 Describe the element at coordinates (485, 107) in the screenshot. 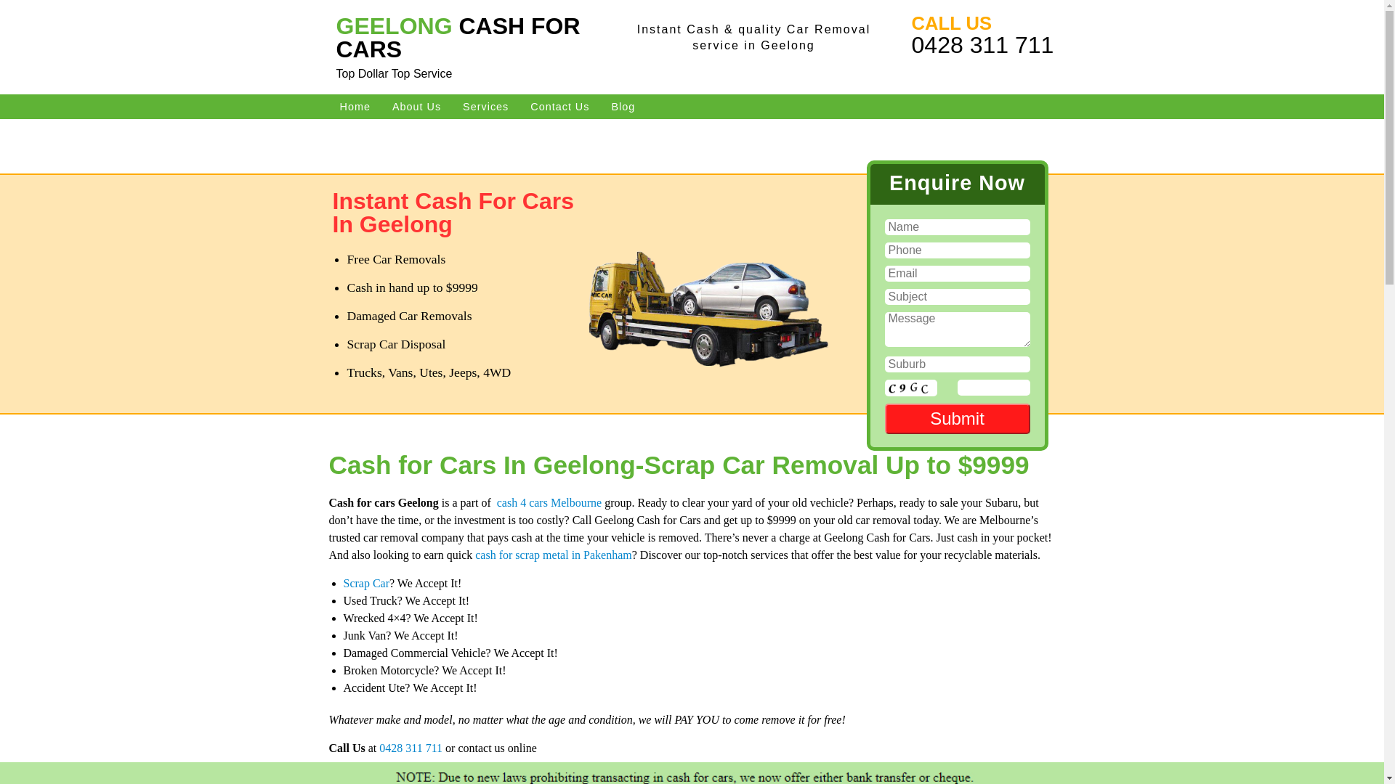

I see `Services` at that location.